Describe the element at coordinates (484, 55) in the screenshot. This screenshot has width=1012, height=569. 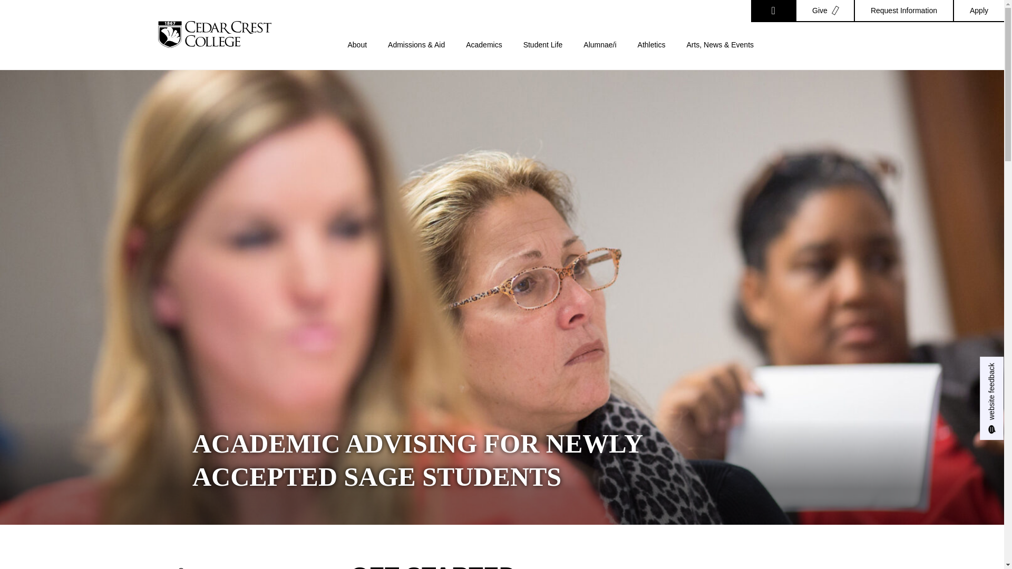
I see `Academics` at that location.